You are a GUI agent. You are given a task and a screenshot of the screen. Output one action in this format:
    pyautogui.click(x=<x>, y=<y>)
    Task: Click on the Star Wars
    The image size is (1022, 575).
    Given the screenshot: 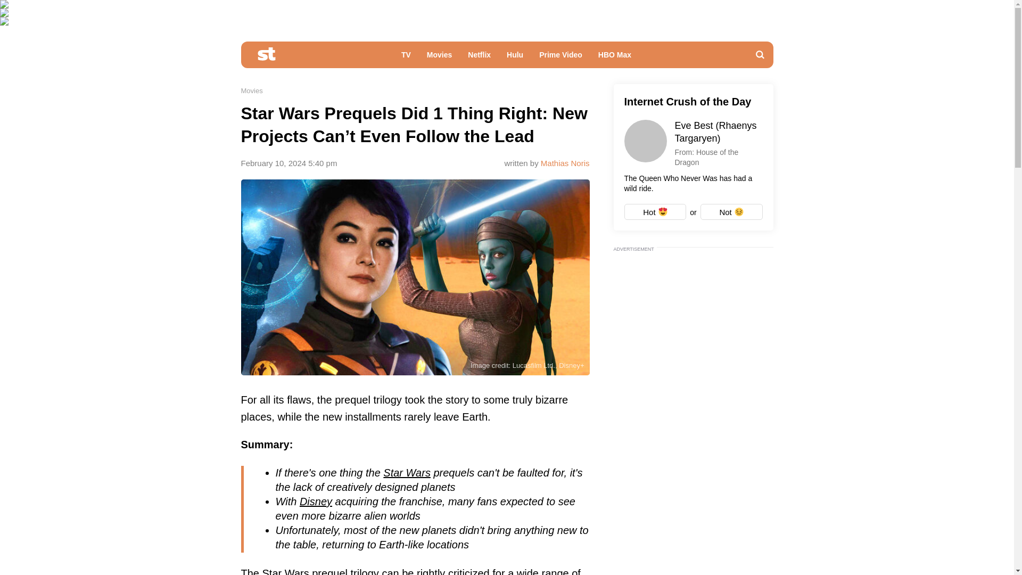 What is the action you would take?
    pyautogui.click(x=407, y=472)
    